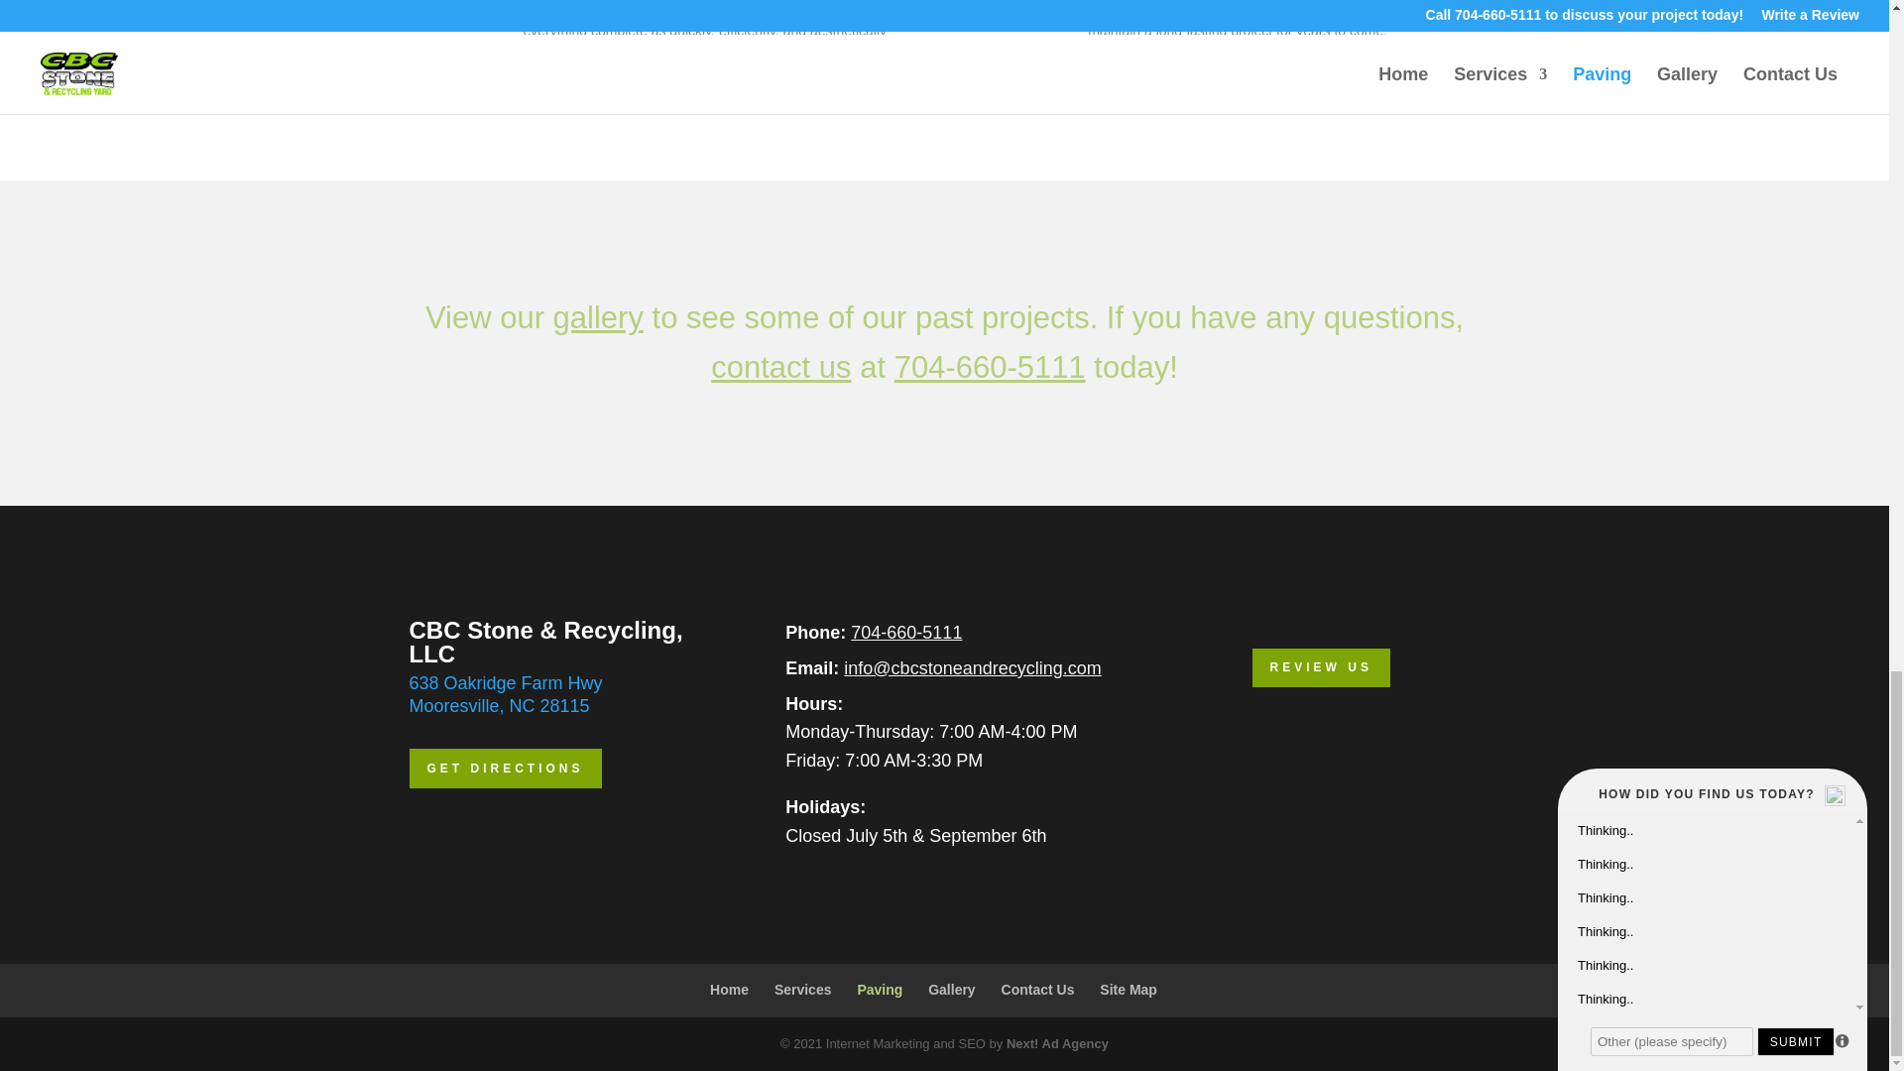 This screenshot has height=1071, width=1904. Describe the element at coordinates (780, 367) in the screenshot. I see `contact us` at that location.